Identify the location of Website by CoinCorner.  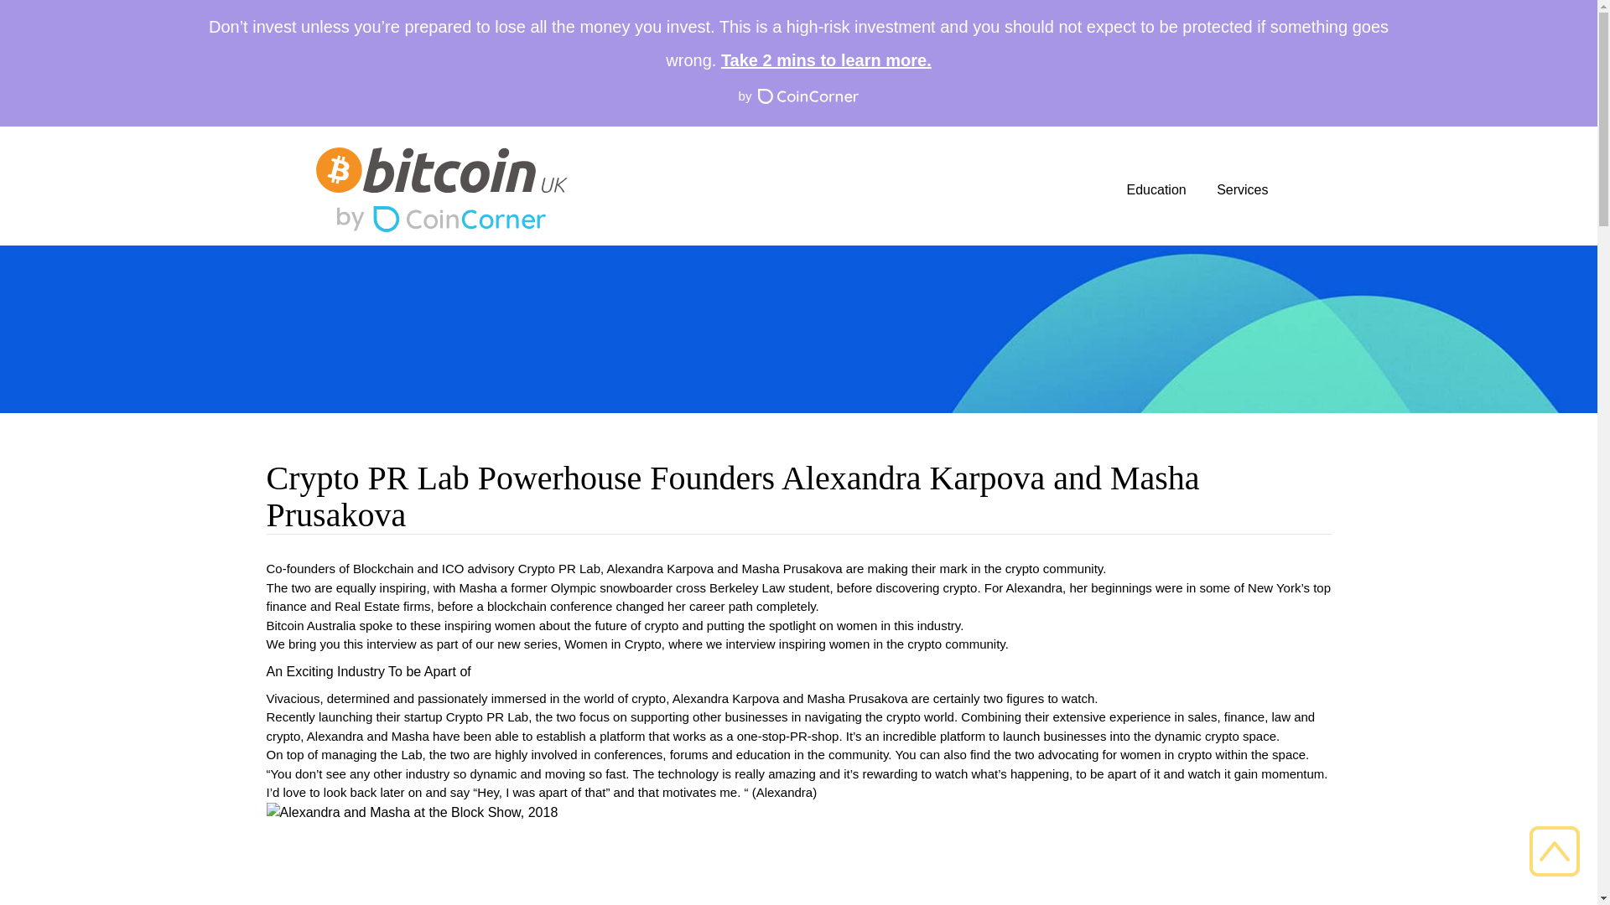
(798, 96).